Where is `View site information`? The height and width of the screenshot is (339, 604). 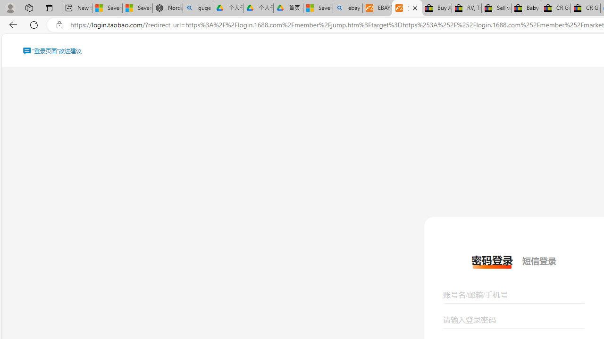 View site information is located at coordinates (59, 25).